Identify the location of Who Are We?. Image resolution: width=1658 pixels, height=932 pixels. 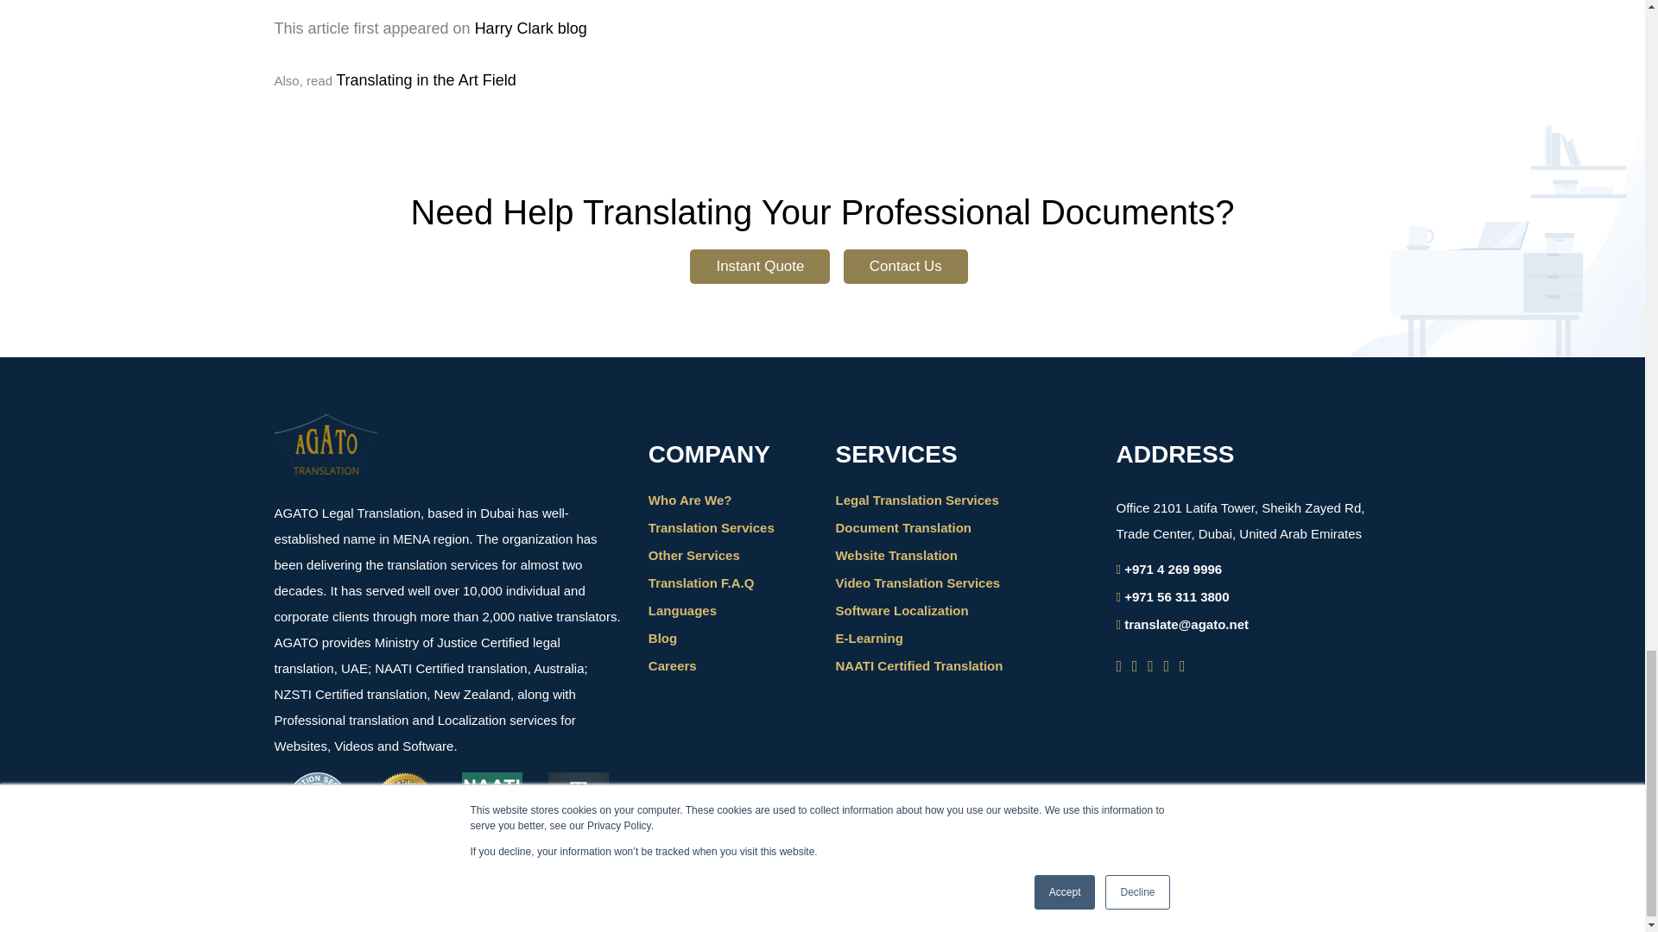
(690, 500).